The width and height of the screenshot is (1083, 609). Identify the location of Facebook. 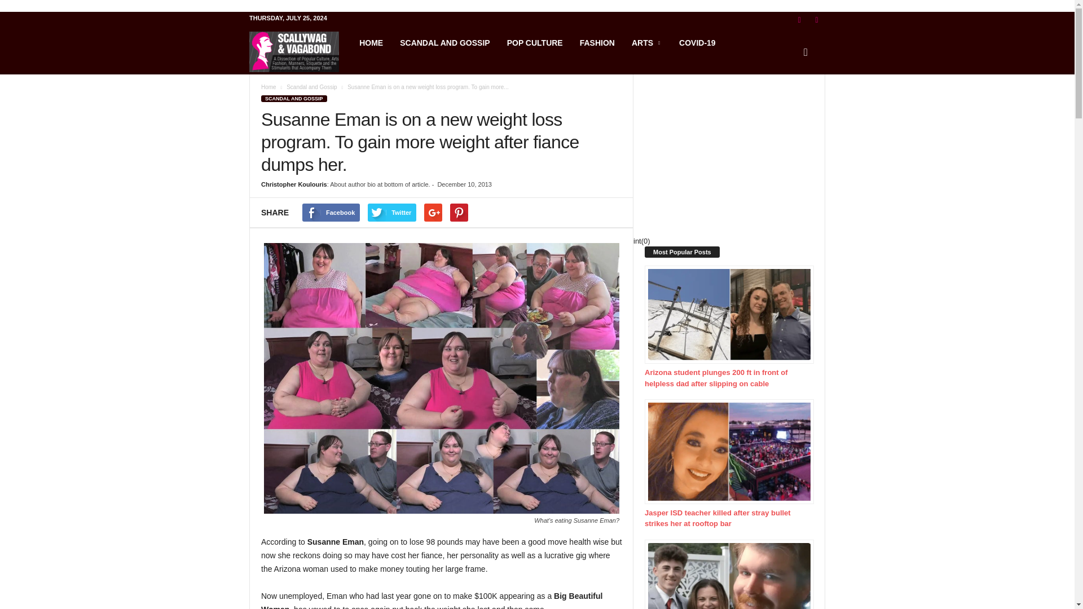
(331, 212).